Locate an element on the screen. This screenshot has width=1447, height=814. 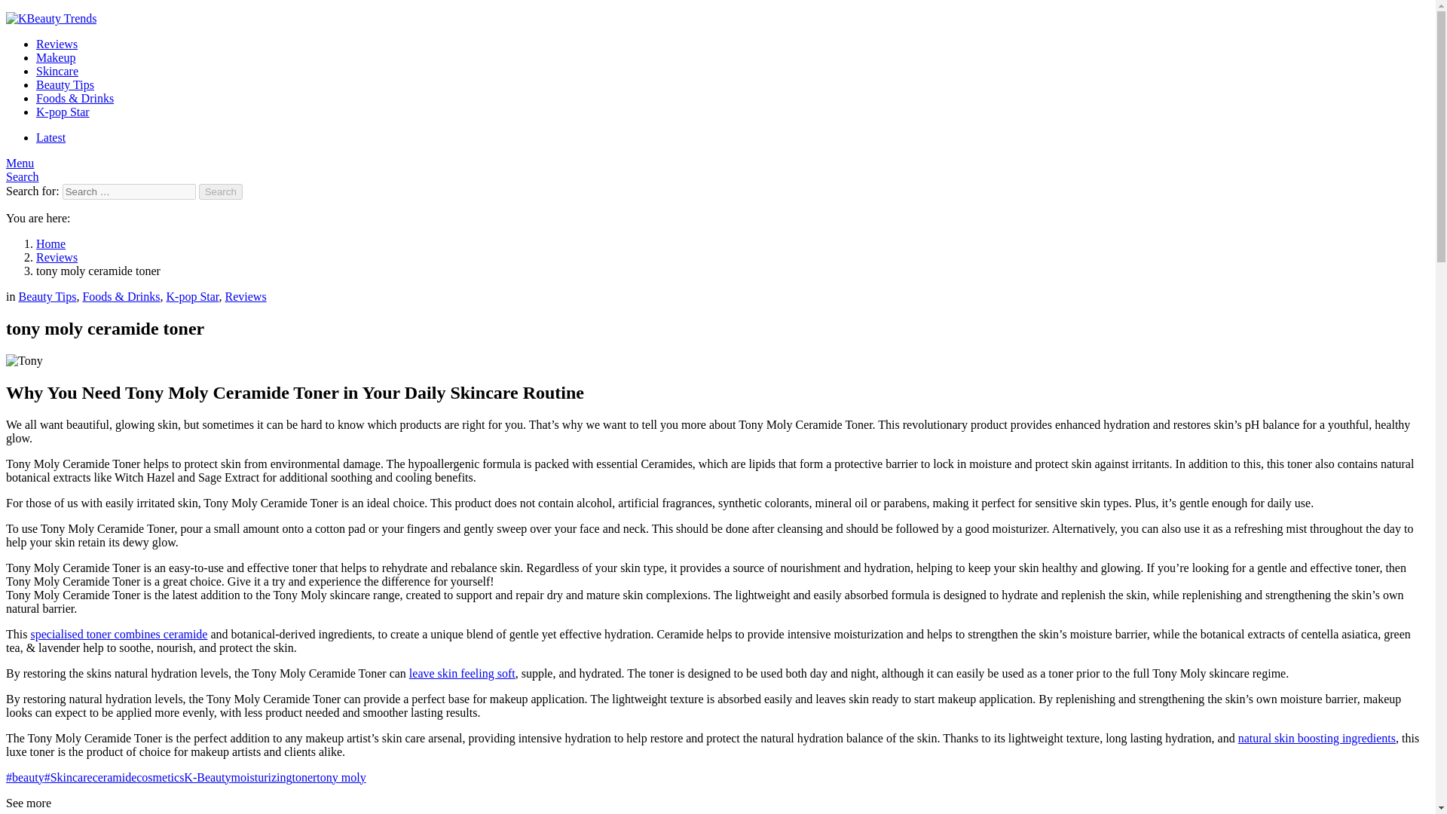
K-pop Star is located at coordinates (63, 112).